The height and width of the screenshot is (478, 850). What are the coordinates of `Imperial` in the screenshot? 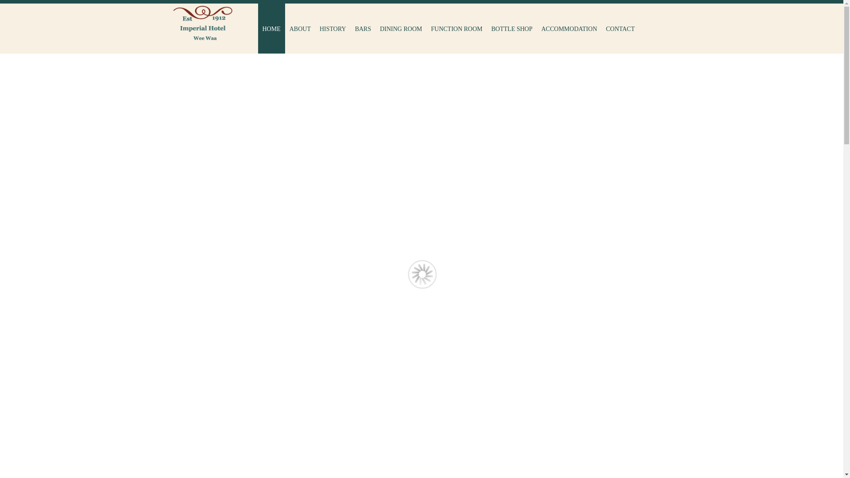 It's located at (203, 25).